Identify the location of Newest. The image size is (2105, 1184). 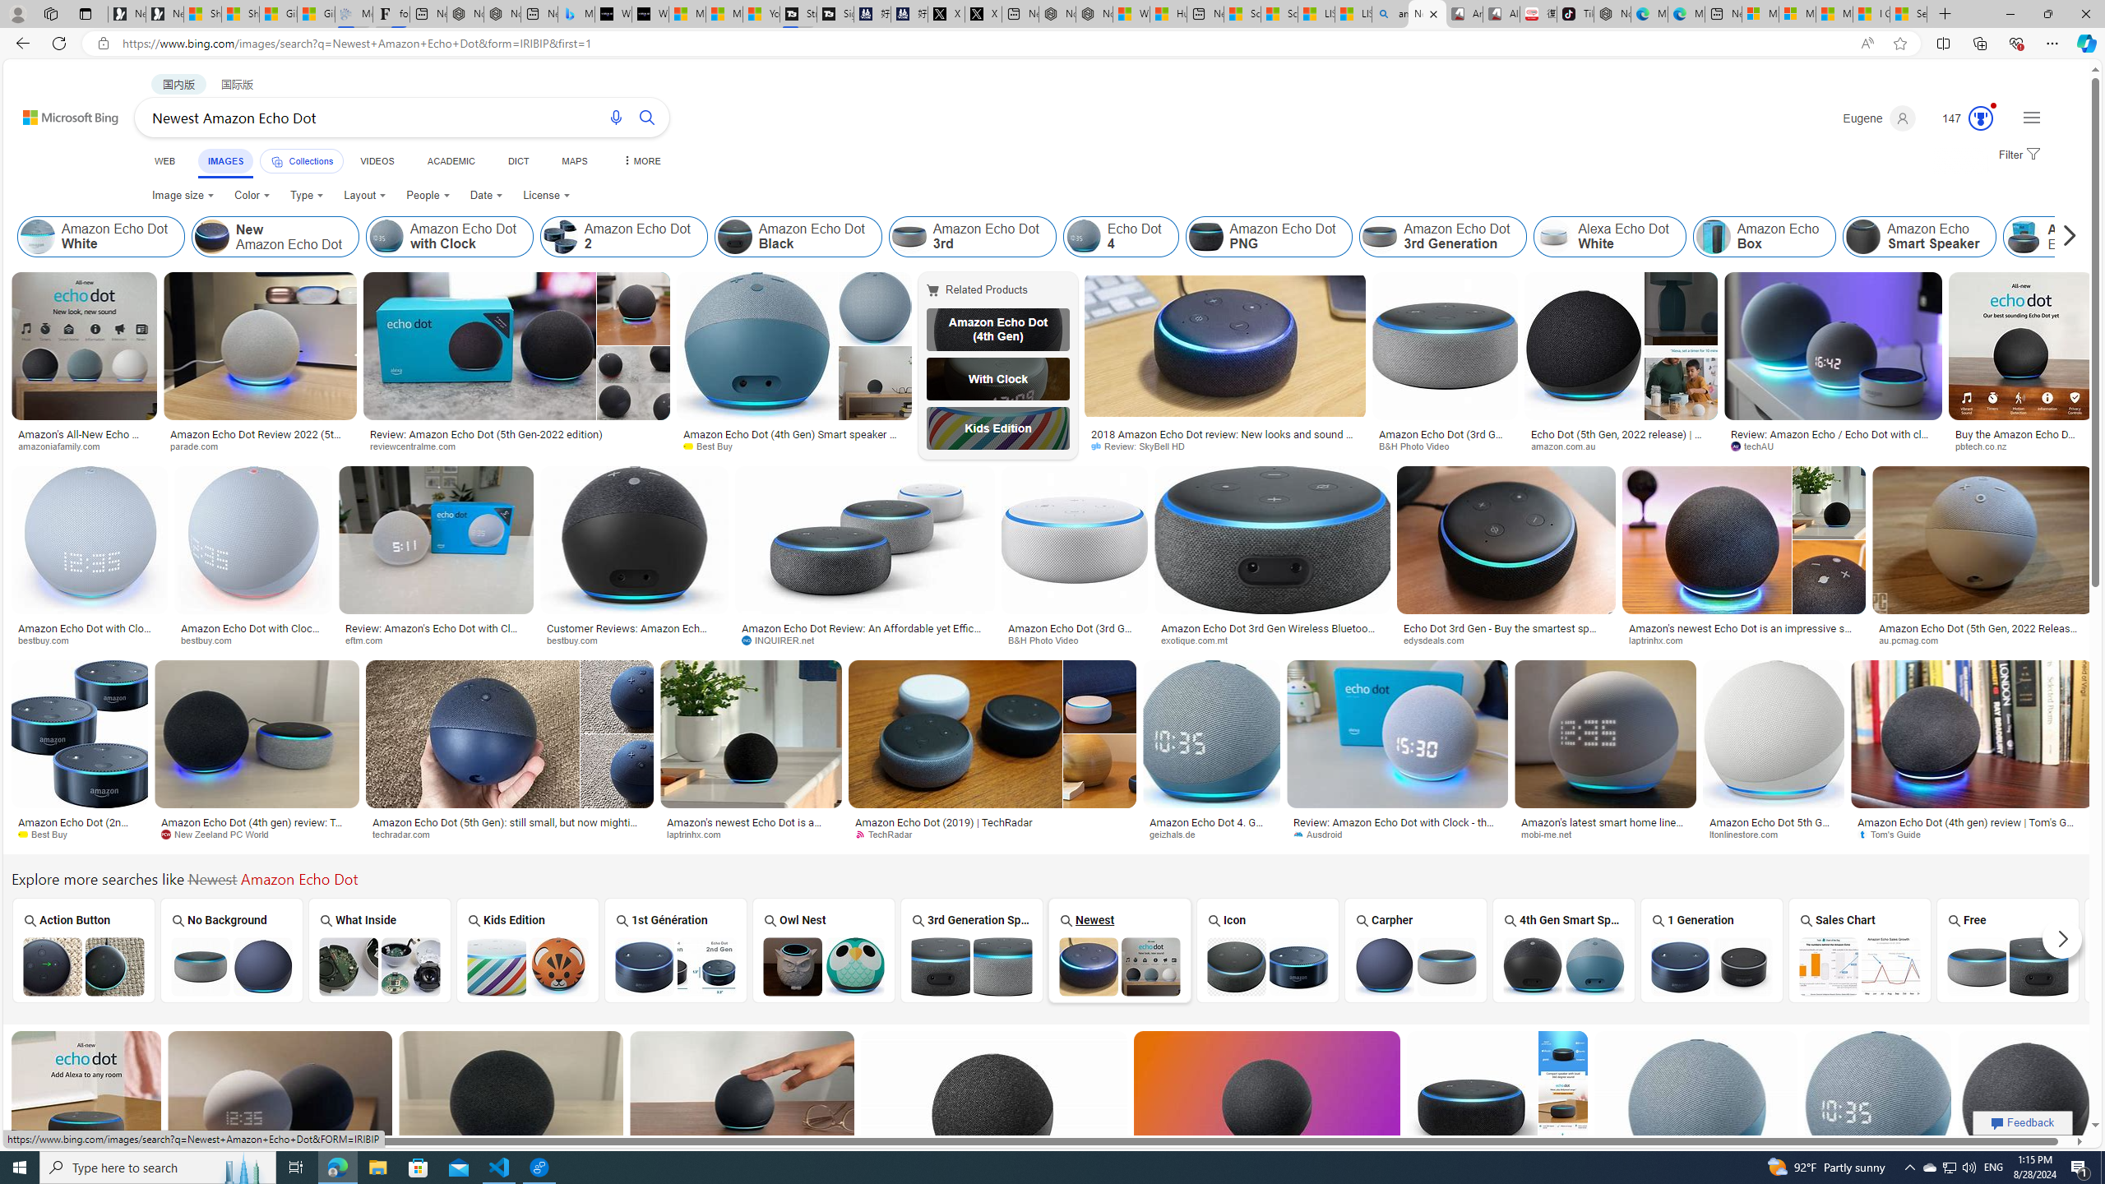
(1119, 950).